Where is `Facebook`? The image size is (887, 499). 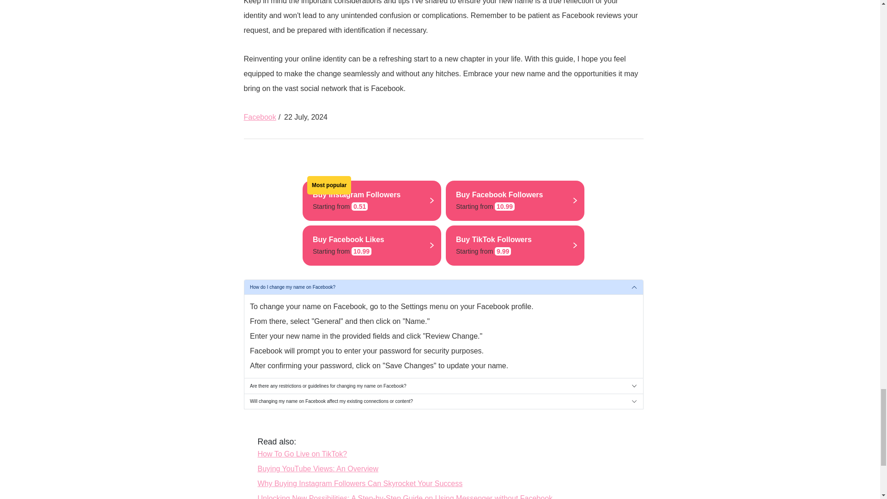 Facebook is located at coordinates (318, 469).